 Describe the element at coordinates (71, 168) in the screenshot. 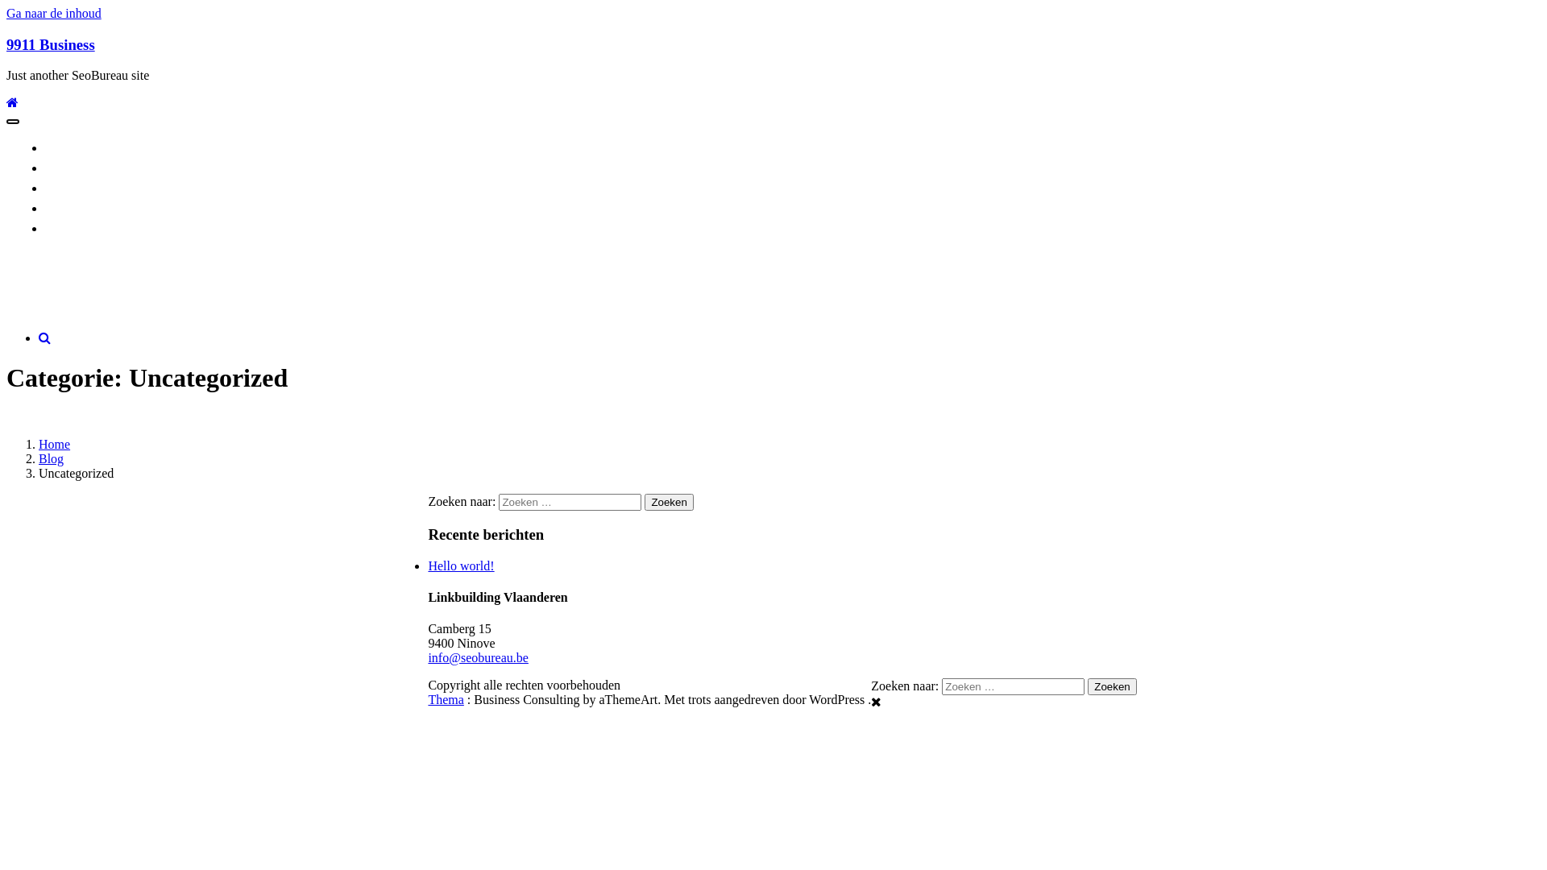

I see `BLOG` at that location.